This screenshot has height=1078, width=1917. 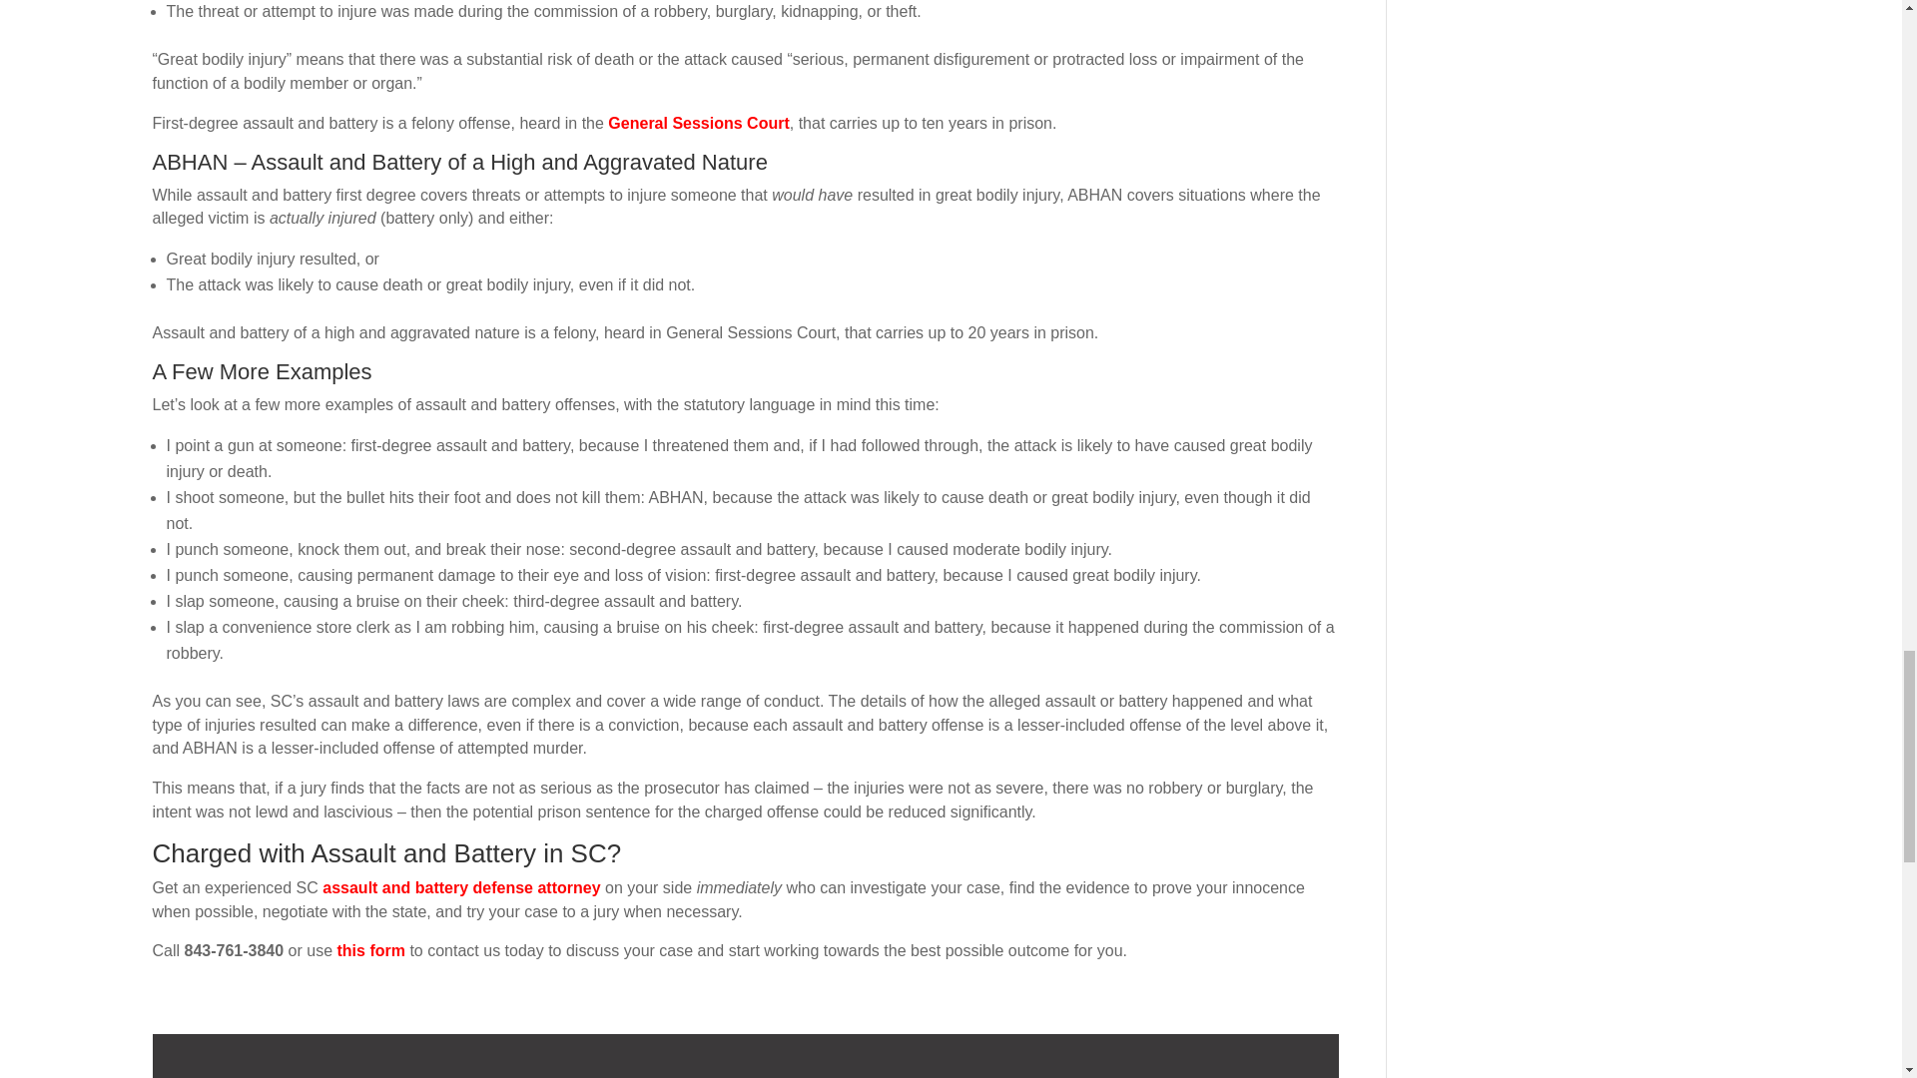 What do you see at coordinates (460, 887) in the screenshot?
I see `assault and battery defense attorney` at bounding box center [460, 887].